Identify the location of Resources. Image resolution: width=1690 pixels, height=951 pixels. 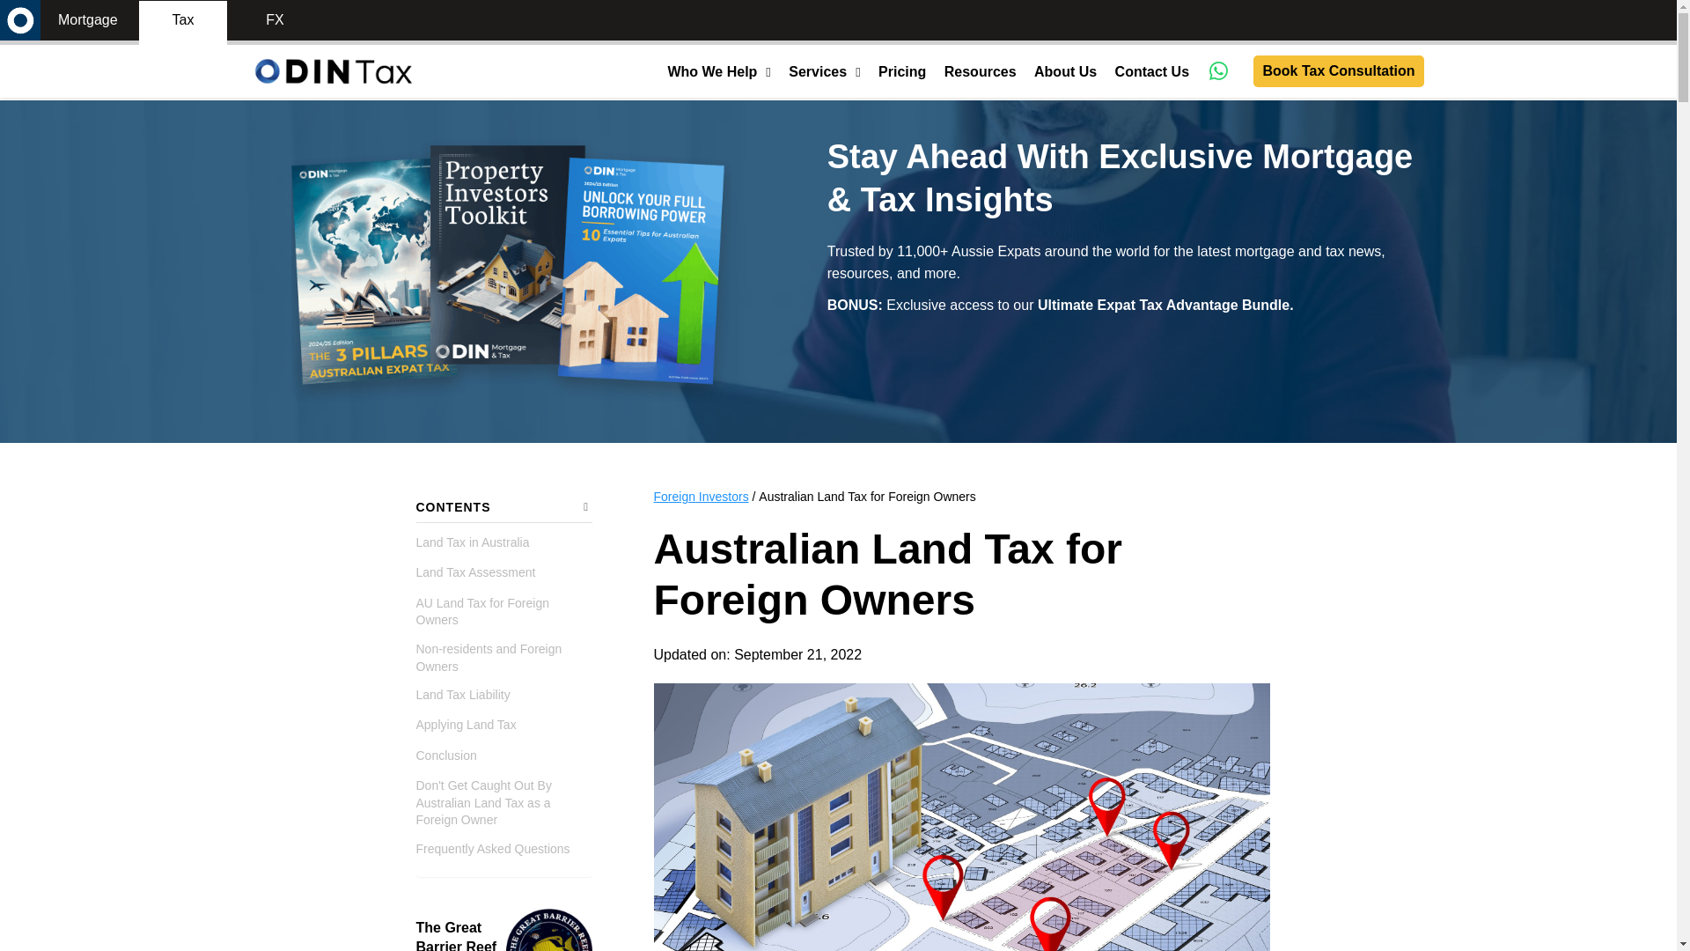
(981, 73).